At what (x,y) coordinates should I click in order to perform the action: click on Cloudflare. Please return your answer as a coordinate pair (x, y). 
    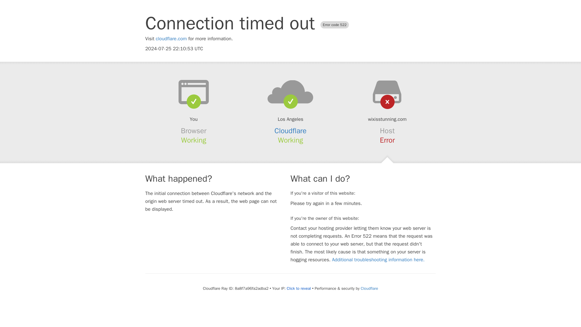
    Looking at the image, I should click on (290, 131).